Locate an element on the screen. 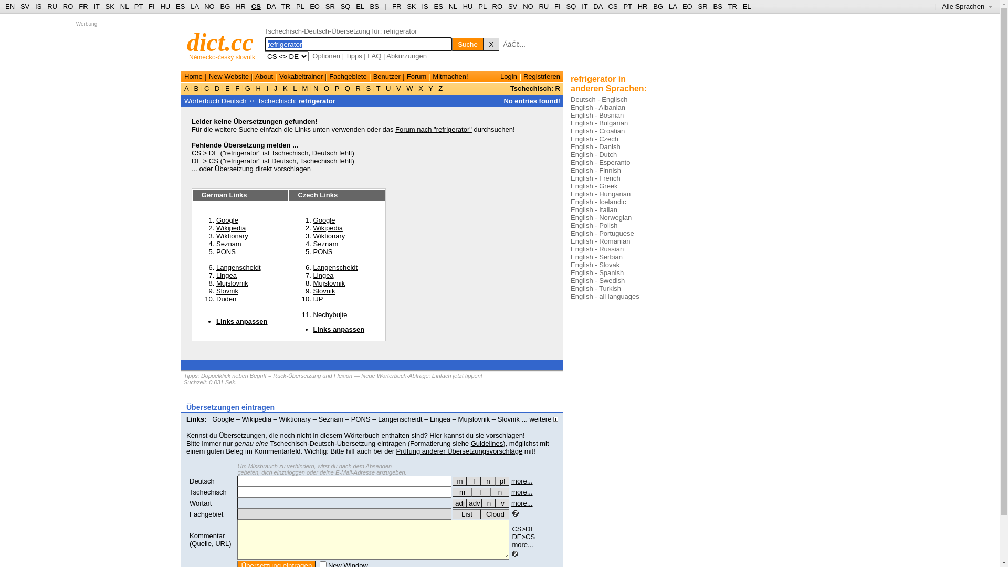 This screenshot has height=567, width=1008. English - Turkish is located at coordinates (596, 289).